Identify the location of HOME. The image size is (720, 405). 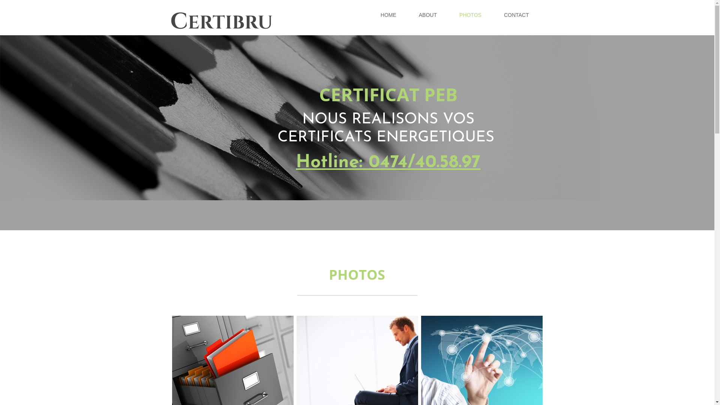
(388, 15).